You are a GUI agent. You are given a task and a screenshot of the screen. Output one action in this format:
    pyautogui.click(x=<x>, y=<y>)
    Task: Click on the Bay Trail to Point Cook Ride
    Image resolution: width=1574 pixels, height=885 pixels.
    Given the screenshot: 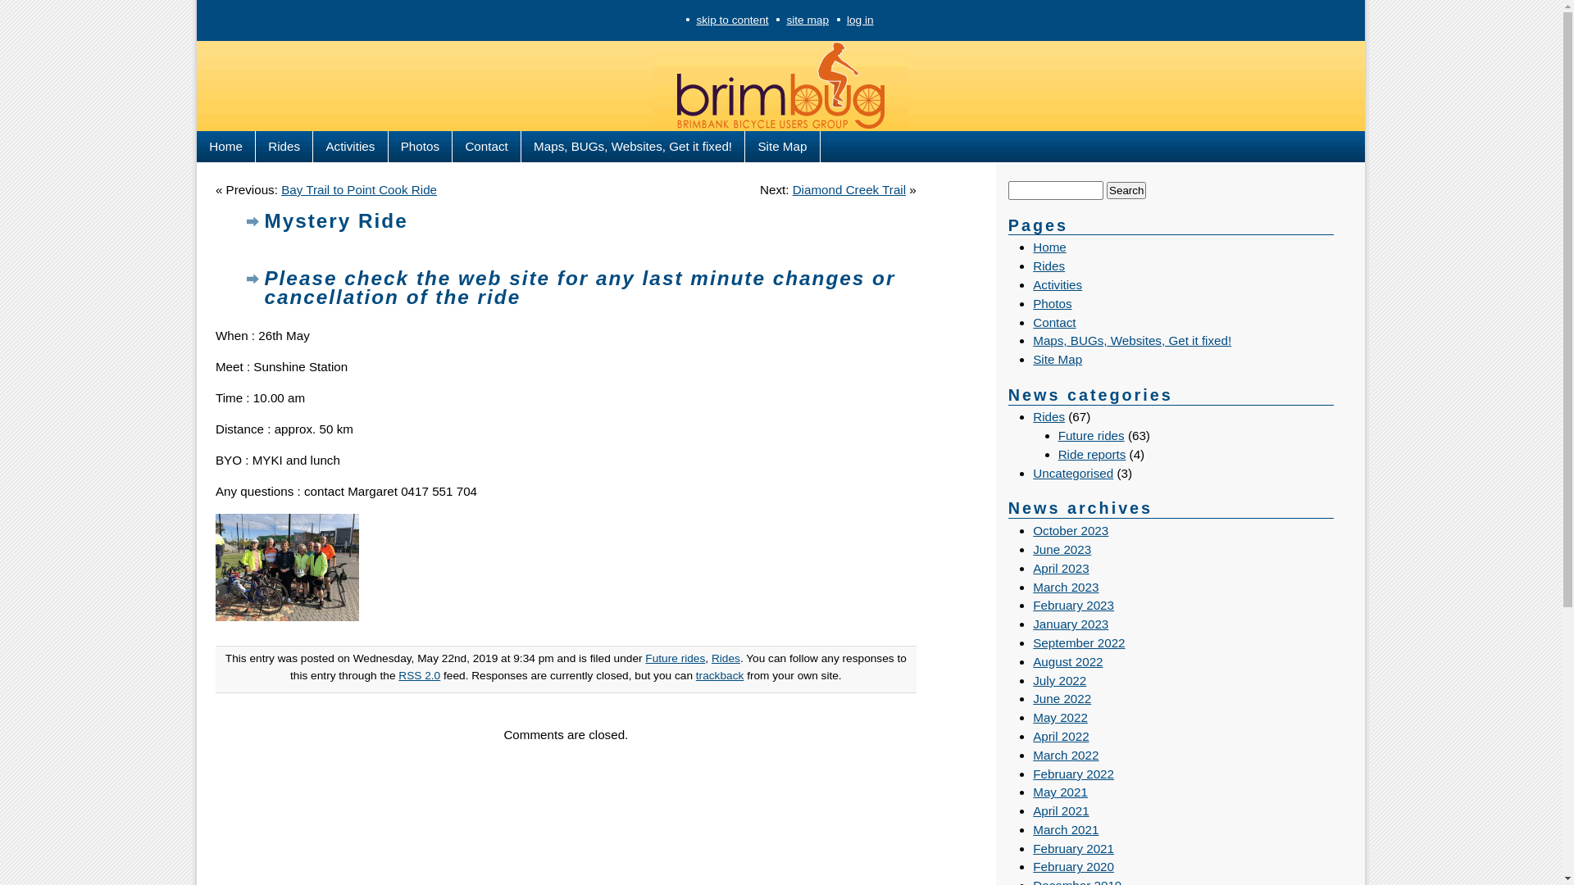 What is the action you would take?
    pyautogui.click(x=359, y=190)
    